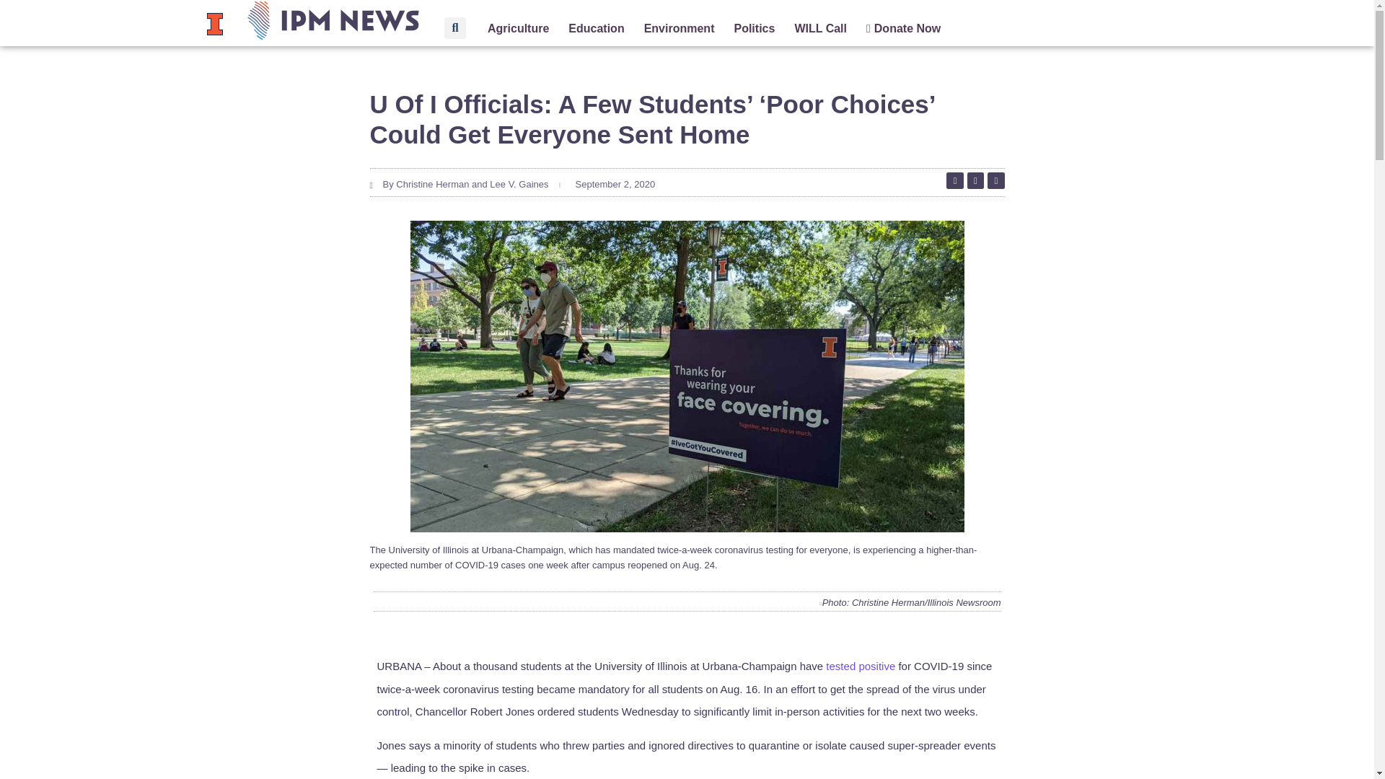  Describe the element at coordinates (903, 29) in the screenshot. I see `Donate Now` at that location.